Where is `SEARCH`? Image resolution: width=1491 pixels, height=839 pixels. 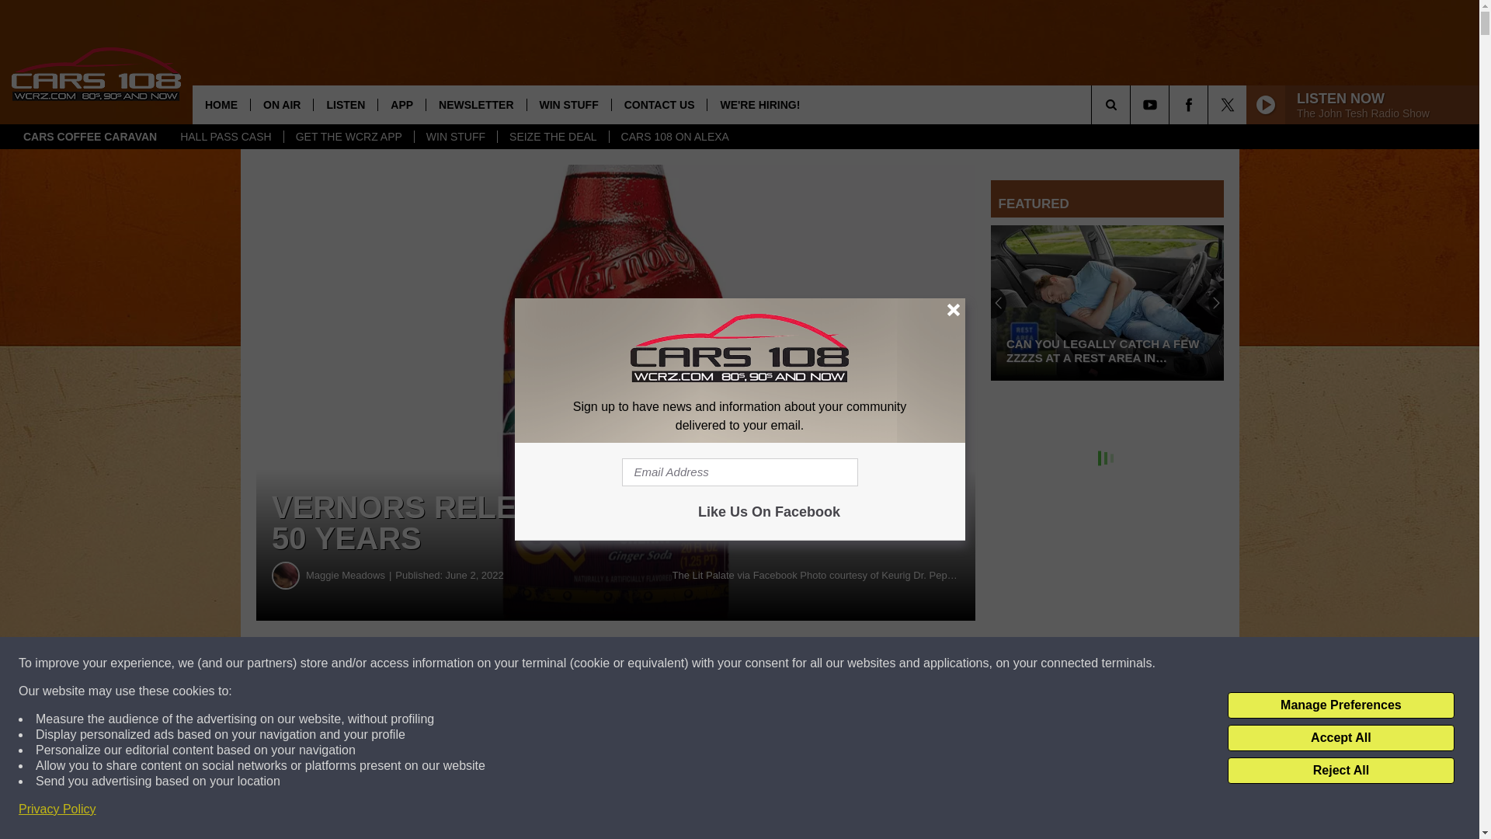
SEARCH is located at coordinates (1132, 104).